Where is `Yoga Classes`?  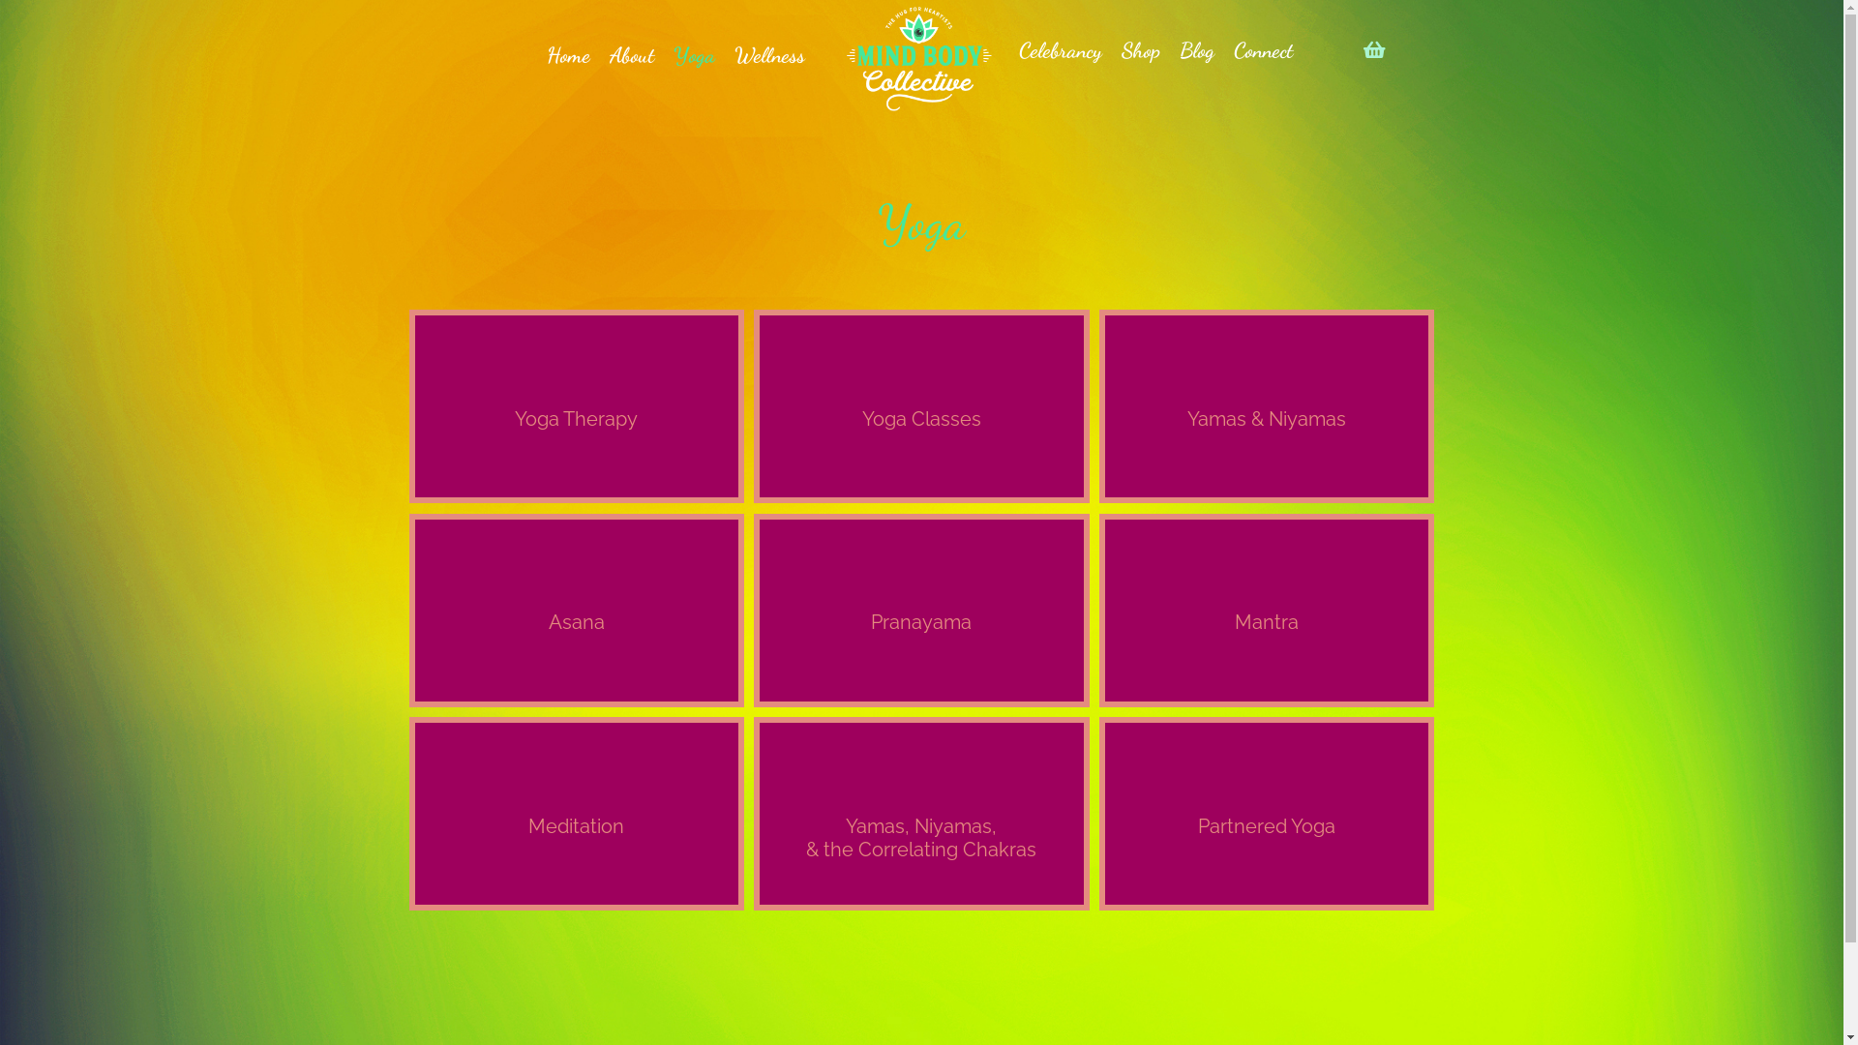 Yoga Classes is located at coordinates (921, 406).